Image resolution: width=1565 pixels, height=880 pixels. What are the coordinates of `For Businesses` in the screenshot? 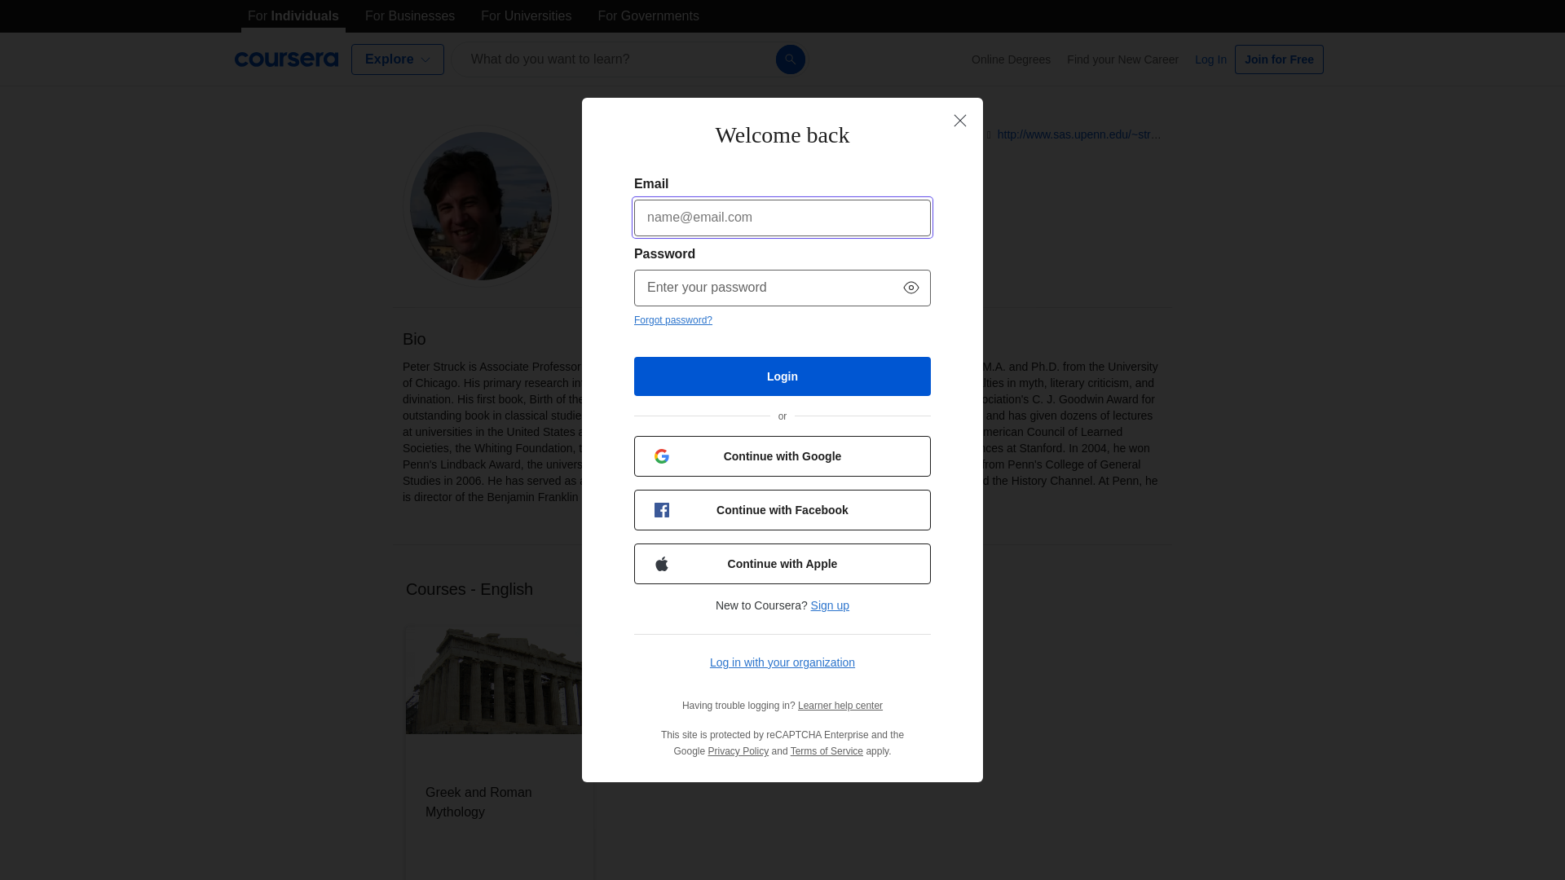 It's located at (409, 16).